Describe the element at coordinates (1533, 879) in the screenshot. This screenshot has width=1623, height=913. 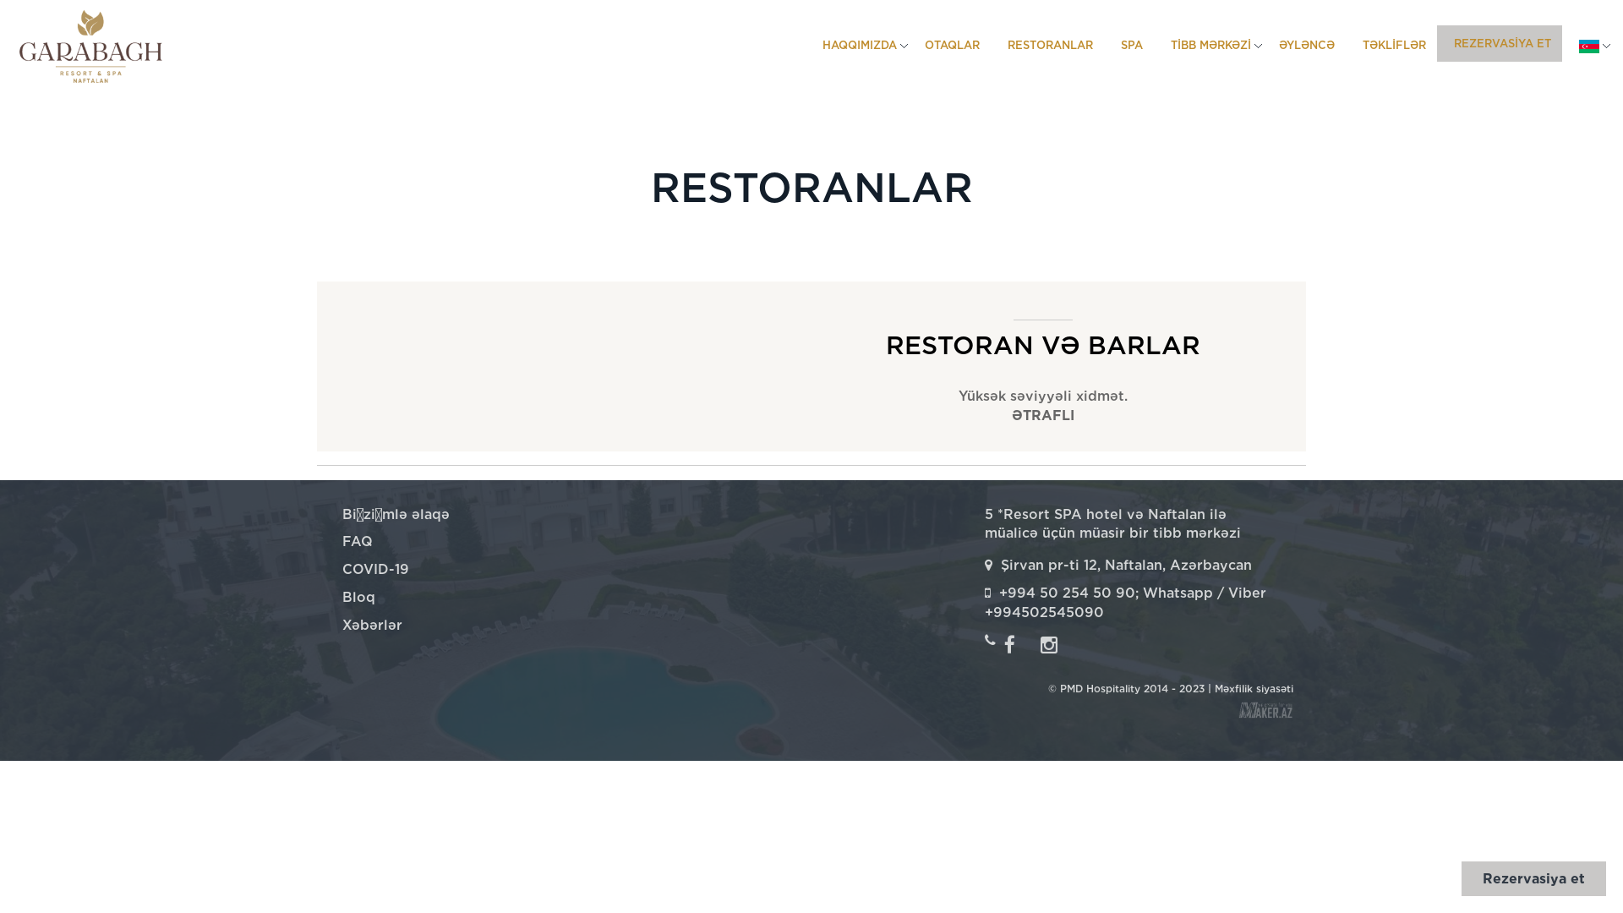
I see `Rezervasiya et` at that location.